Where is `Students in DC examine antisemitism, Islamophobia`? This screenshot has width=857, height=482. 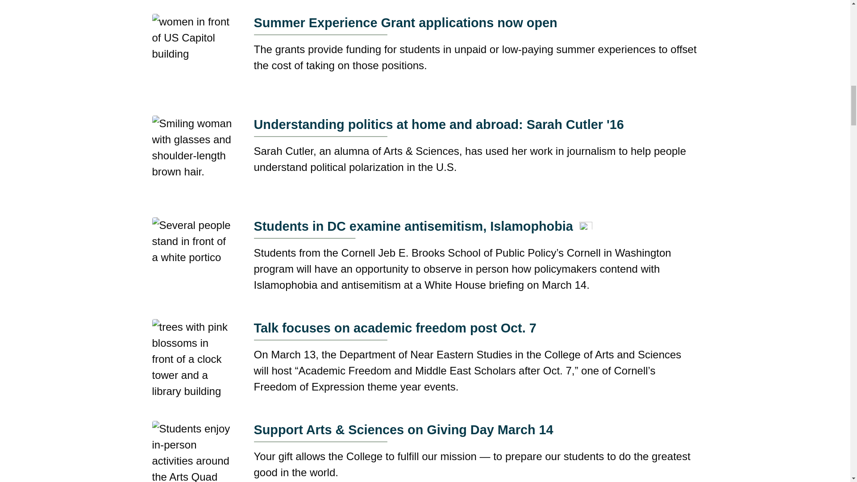 Students in DC examine antisemitism, Islamophobia is located at coordinates (423, 228).